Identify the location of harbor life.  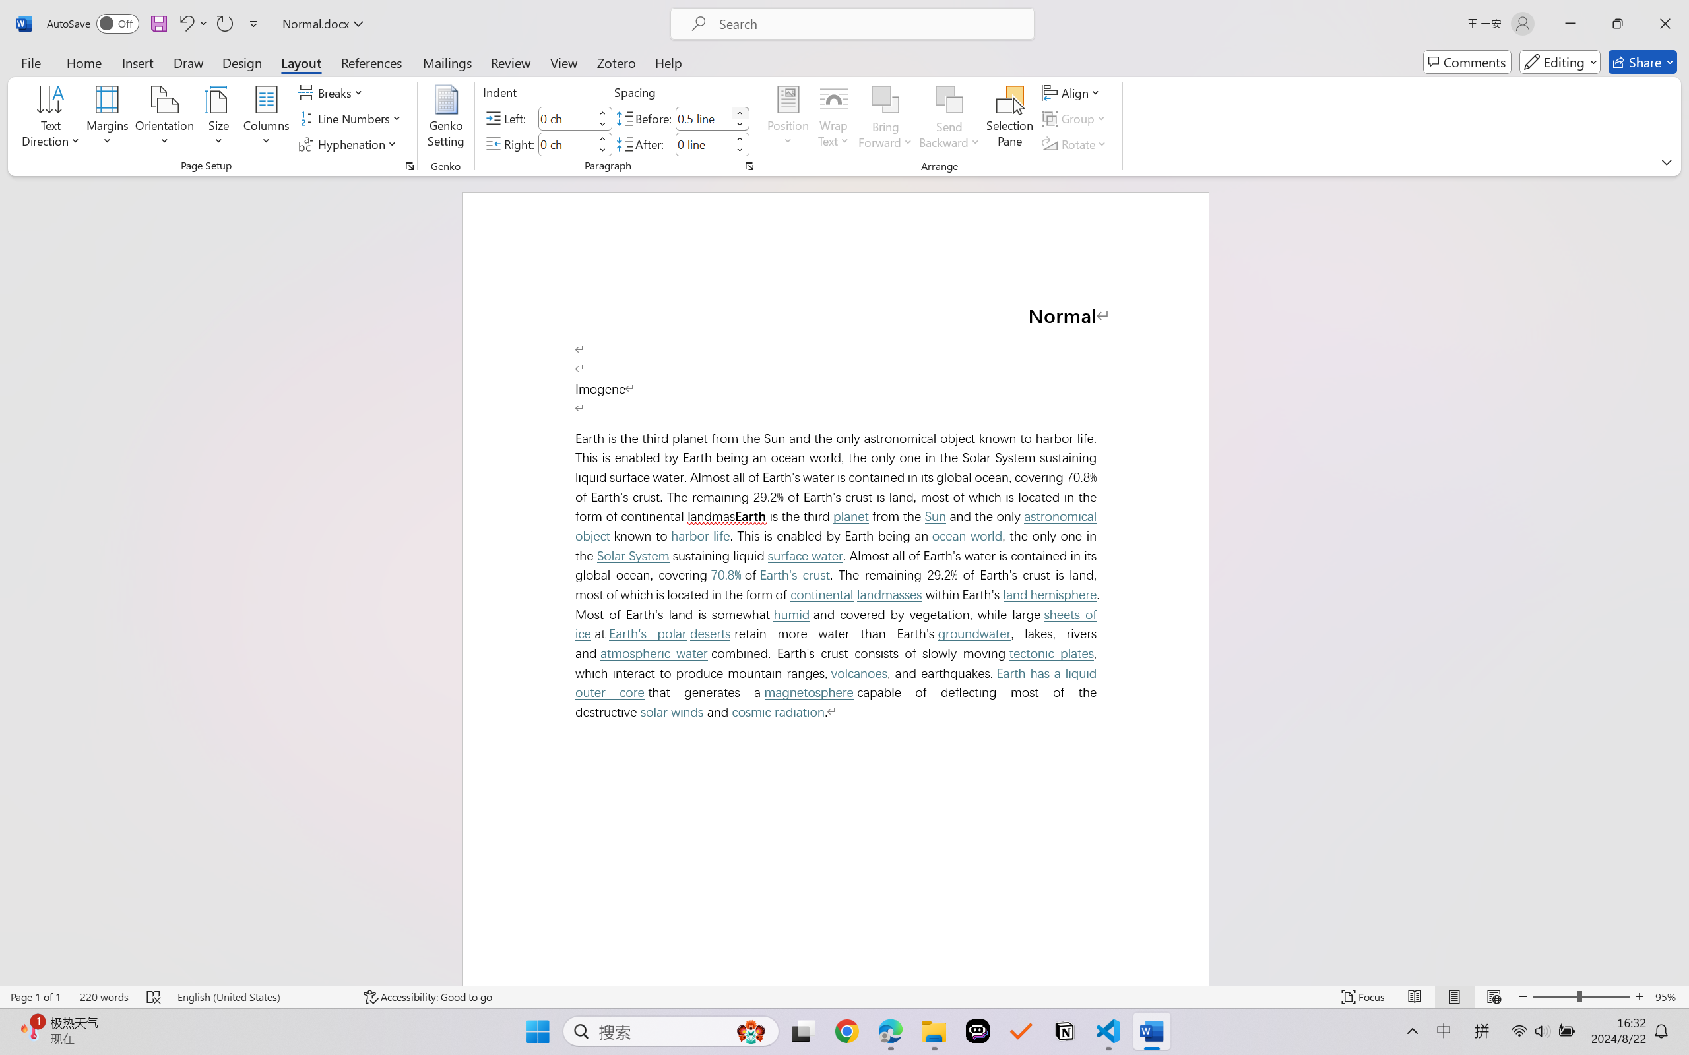
(699, 537).